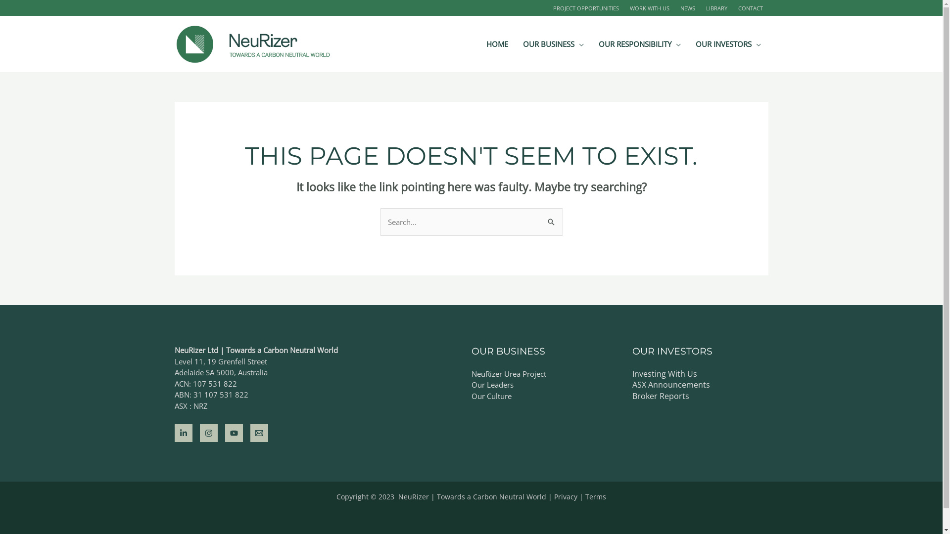 This screenshot has width=950, height=534. I want to click on PROJECT OPPORTUNITIES, so click(586, 8).